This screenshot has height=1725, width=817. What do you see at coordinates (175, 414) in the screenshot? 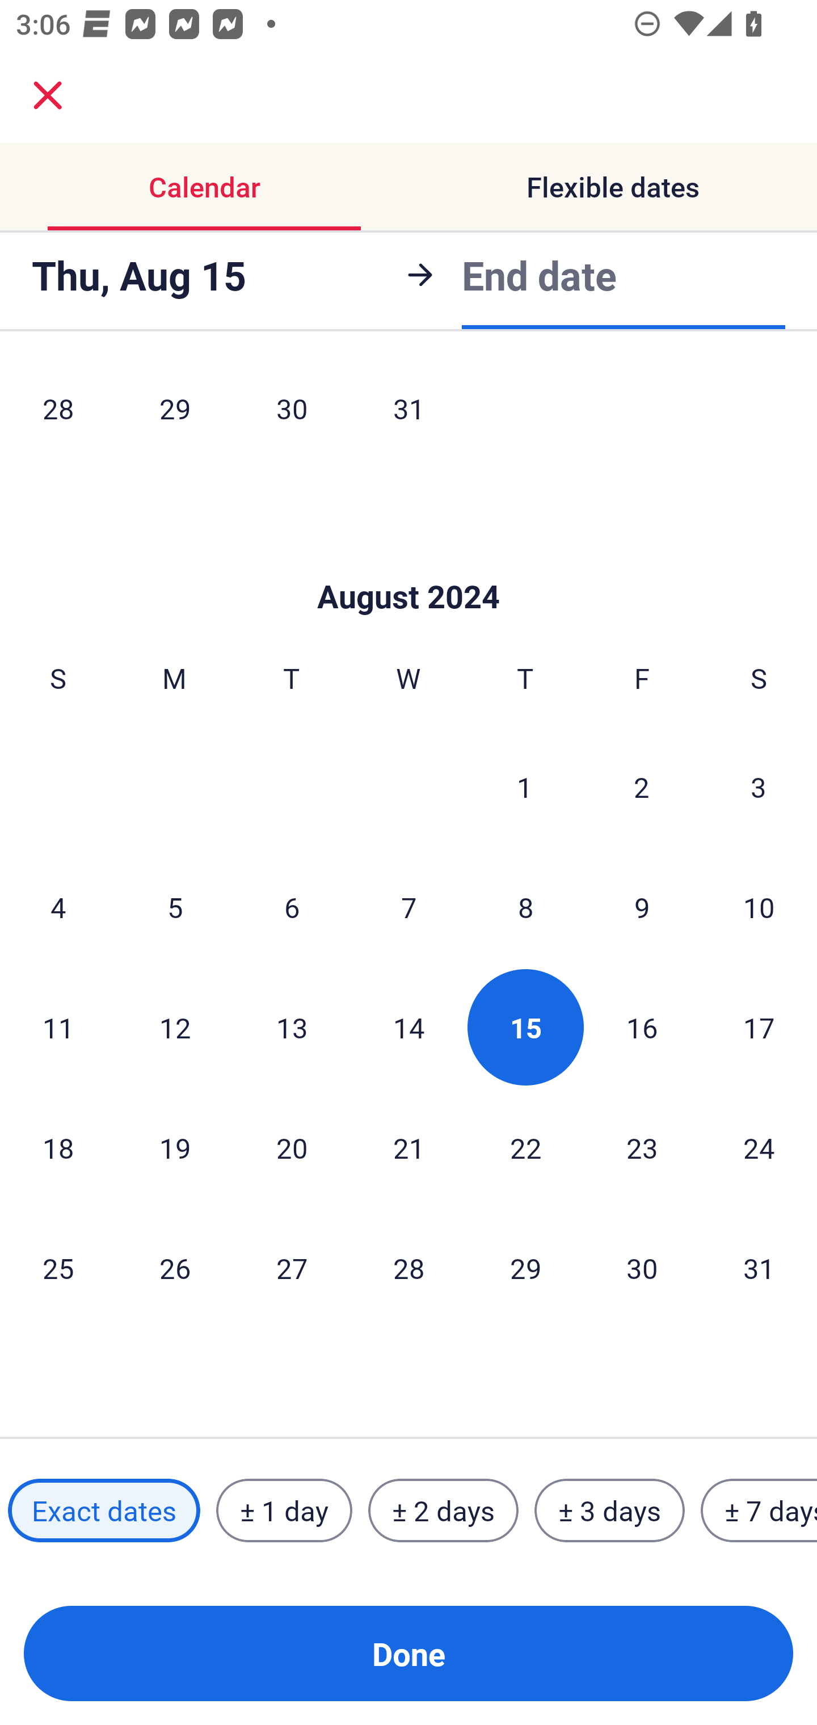
I see `29 Monday, July 29, 2024` at bounding box center [175, 414].